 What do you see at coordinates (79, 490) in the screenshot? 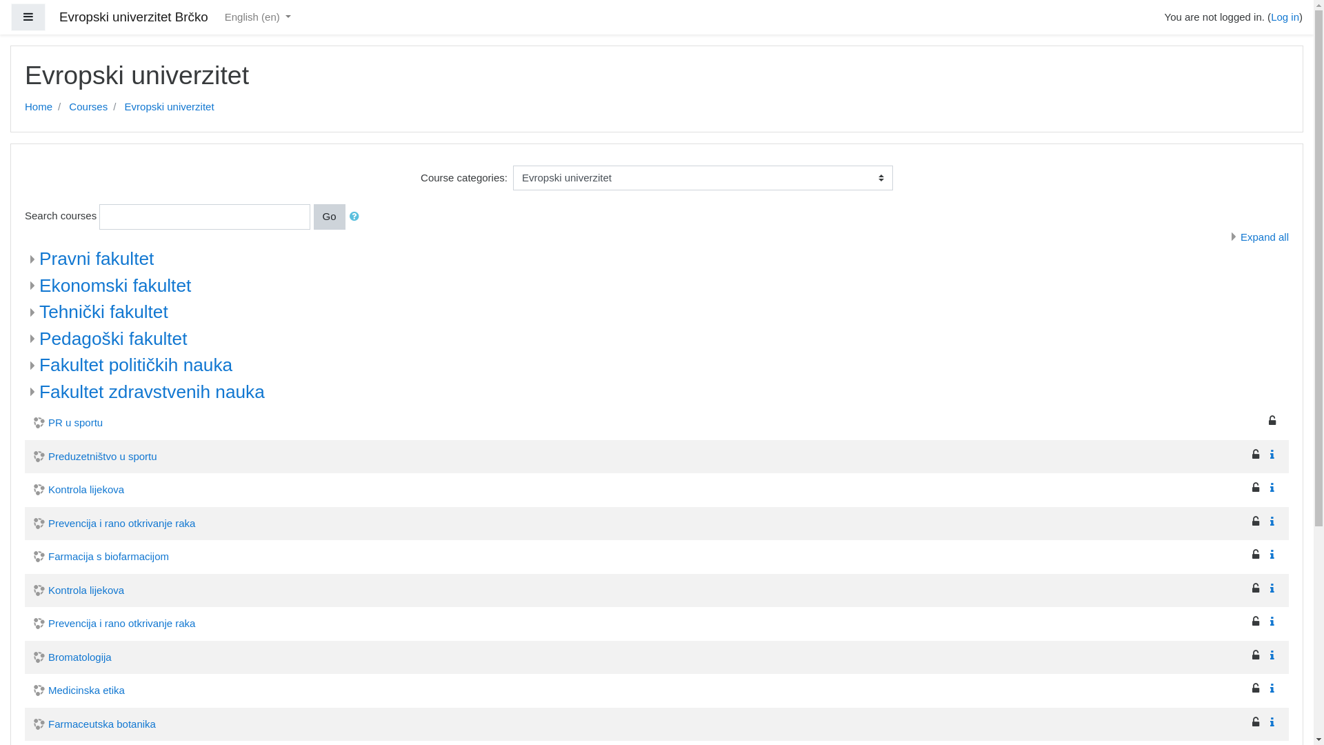
I see `Kontrola lijekova` at bounding box center [79, 490].